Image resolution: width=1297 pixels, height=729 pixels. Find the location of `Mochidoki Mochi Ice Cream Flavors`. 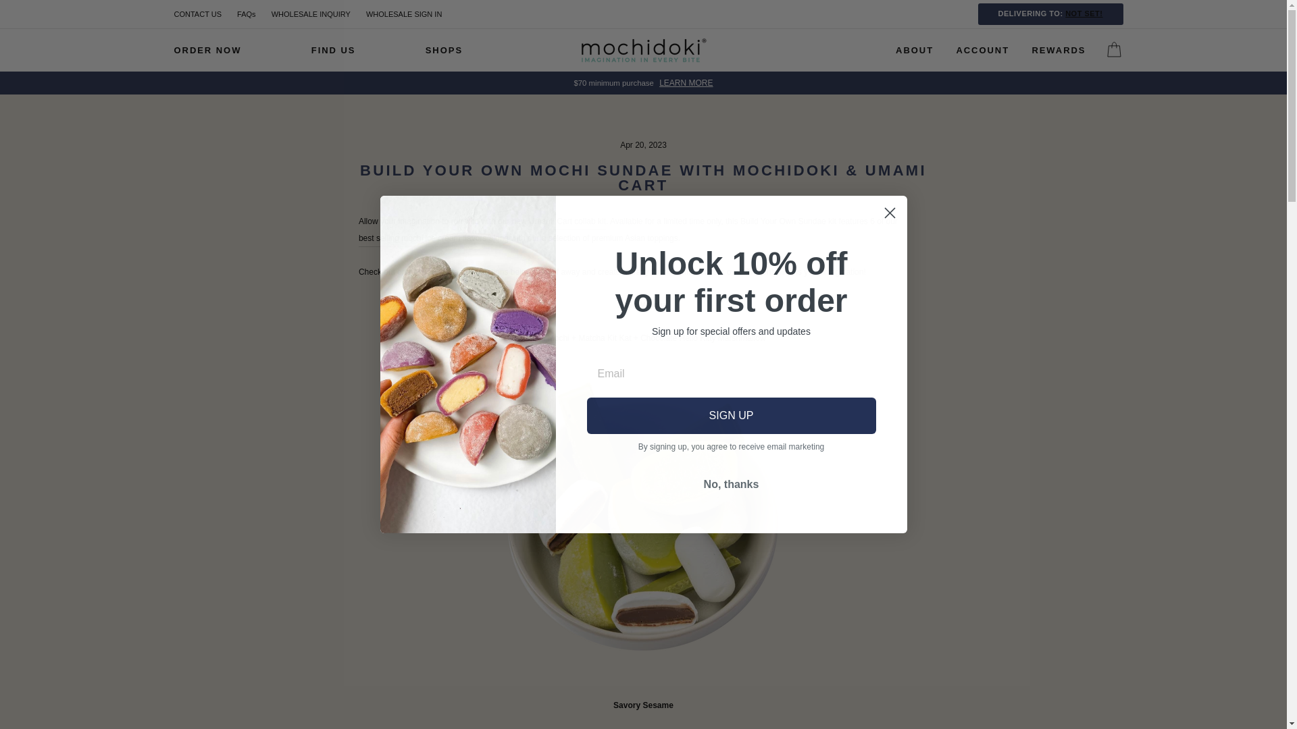

Mochidoki Mochi Ice Cream Flavors is located at coordinates (423, 239).